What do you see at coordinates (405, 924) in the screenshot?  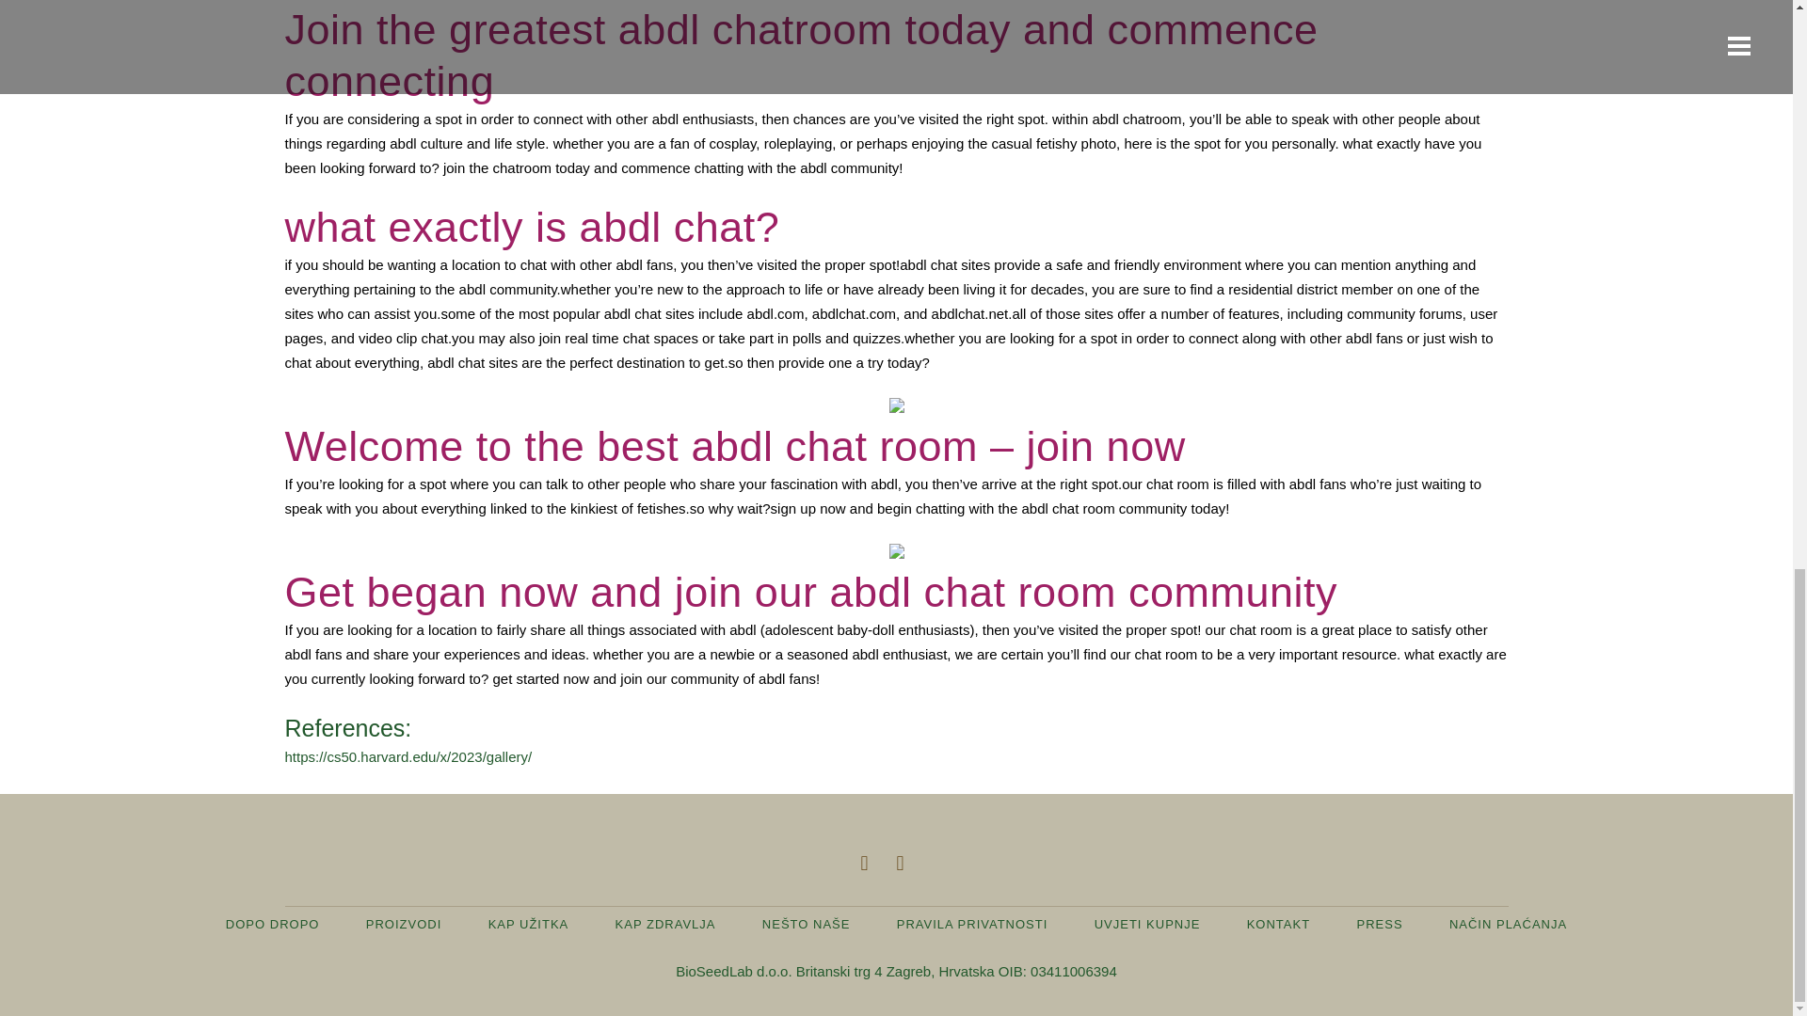 I see `PROIZVODI` at bounding box center [405, 924].